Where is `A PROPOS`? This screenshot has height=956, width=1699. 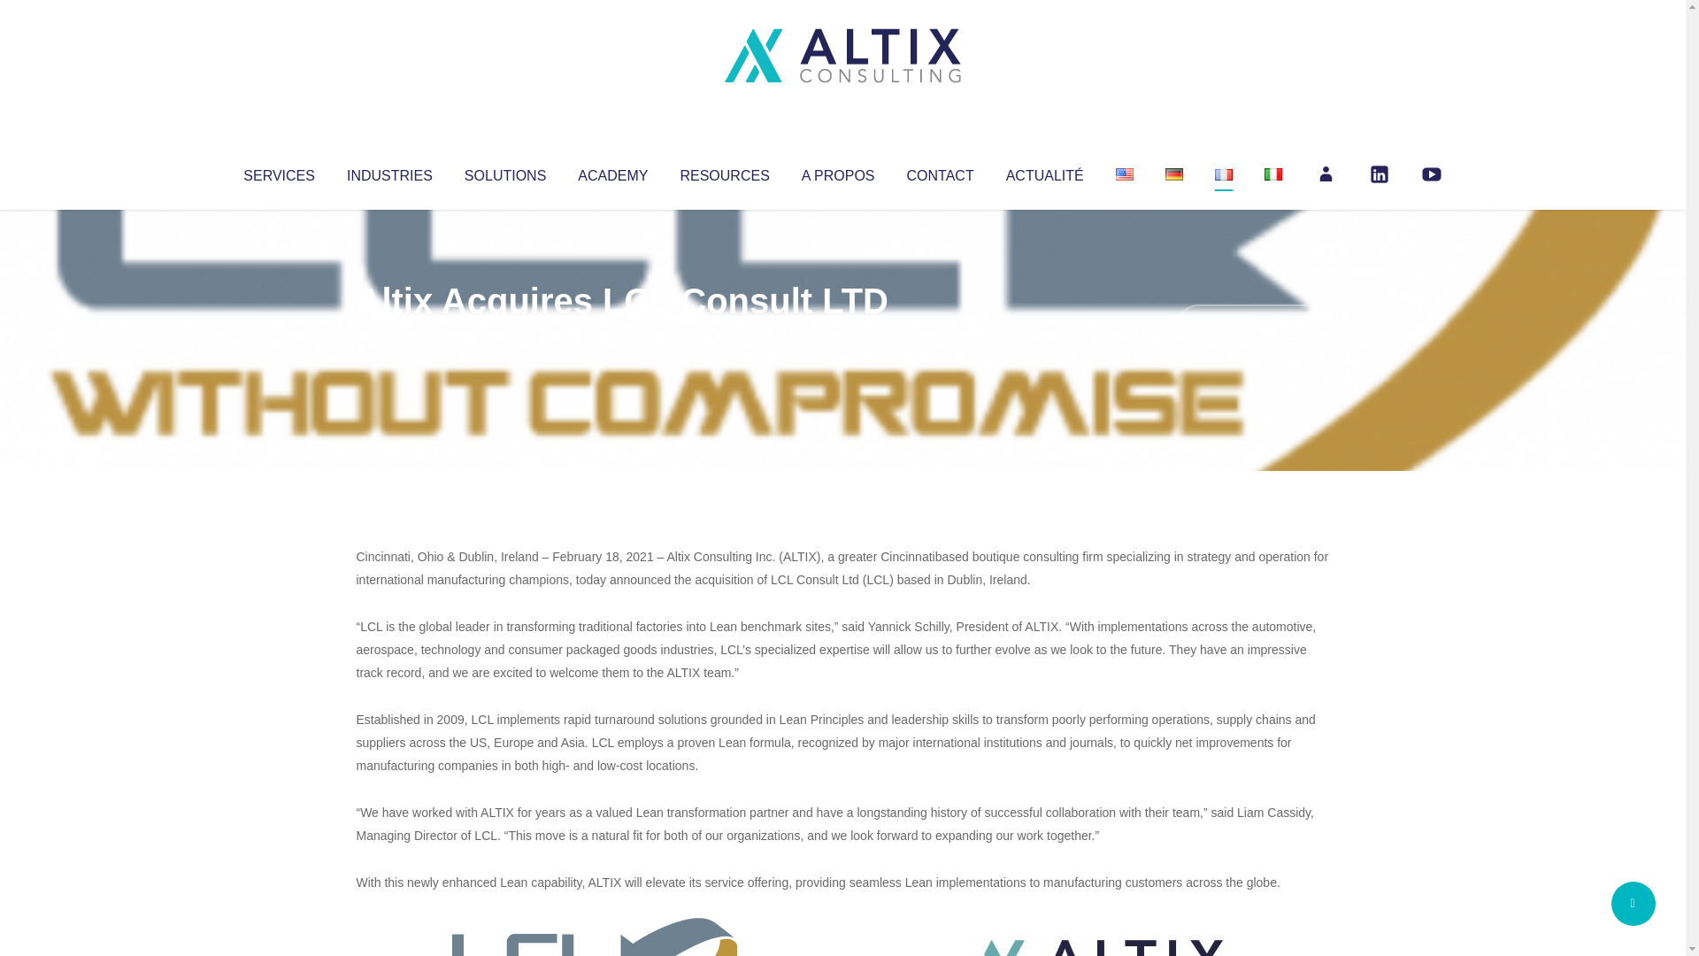
A PROPOS is located at coordinates (838, 172).